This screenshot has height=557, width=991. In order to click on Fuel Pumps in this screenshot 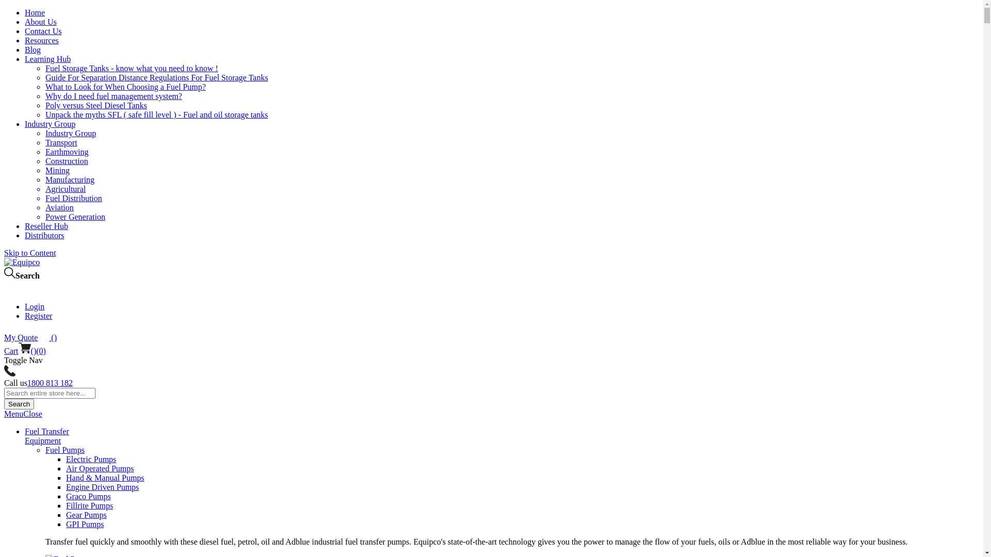, I will do `click(65, 450)`.